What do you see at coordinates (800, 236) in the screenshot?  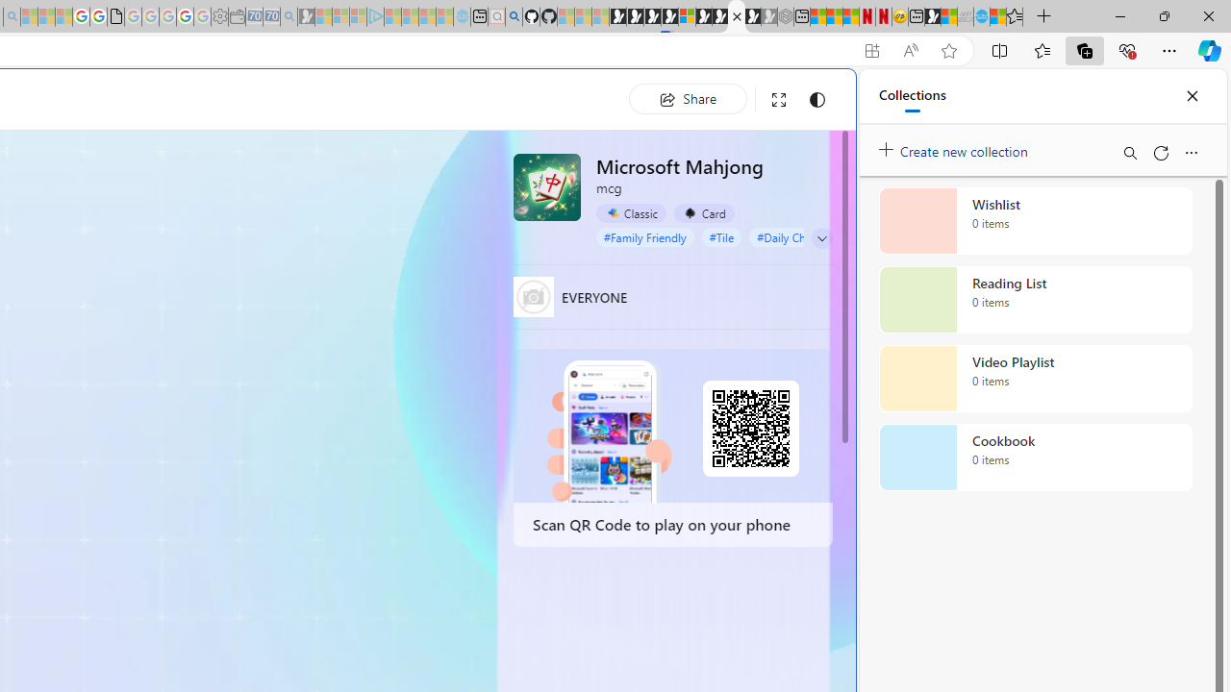 I see `#Daily Challenge` at bounding box center [800, 236].